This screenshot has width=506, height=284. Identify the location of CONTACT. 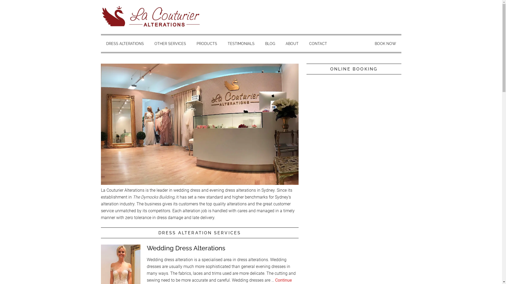
(318, 44).